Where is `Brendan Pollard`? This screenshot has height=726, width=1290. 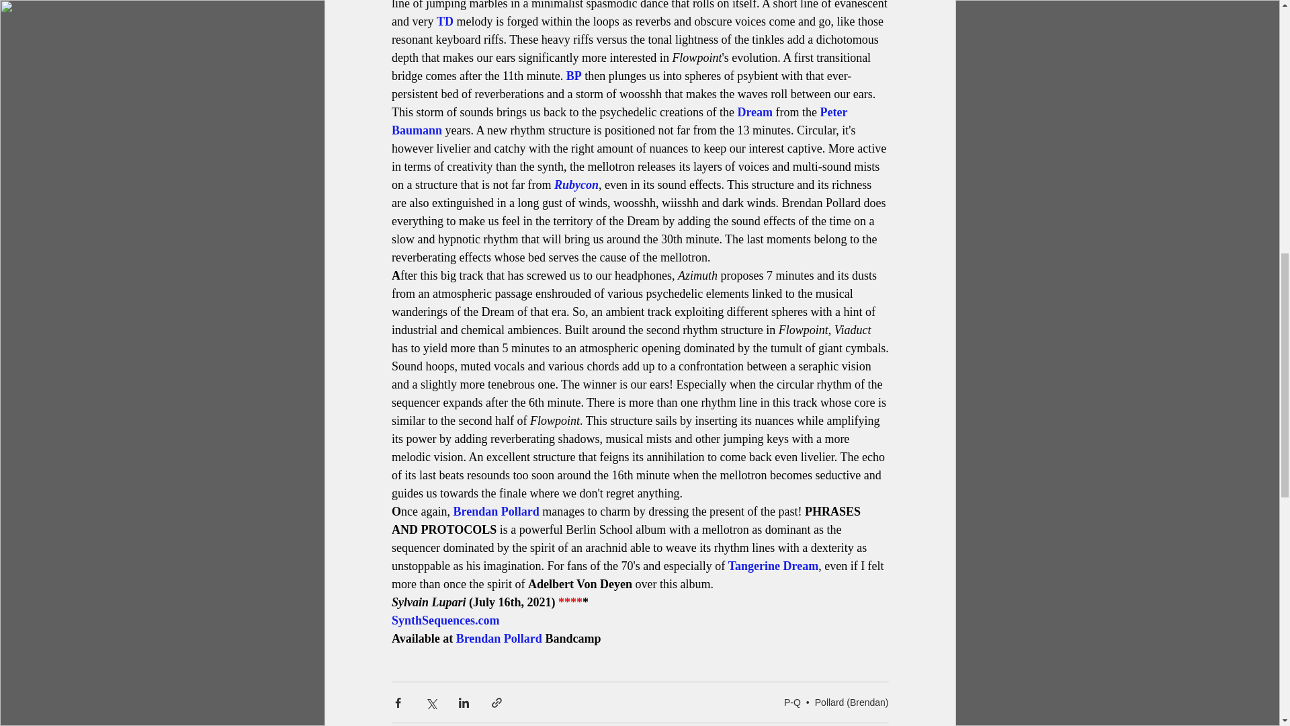 Brendan Pollard is located at coordinates (499, 639).